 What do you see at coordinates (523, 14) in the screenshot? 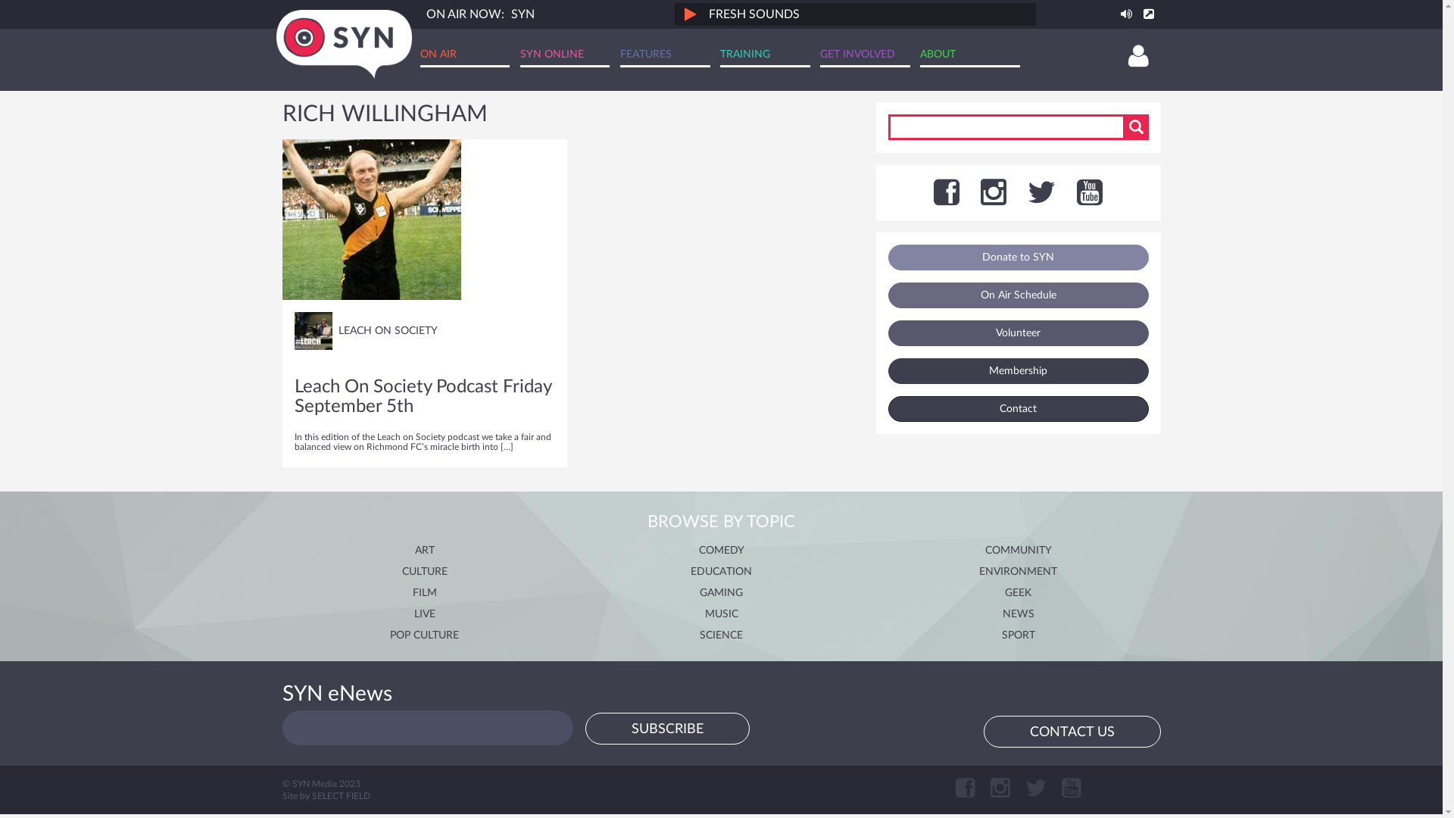
I see `SYN` at bounding box center [523, 14].